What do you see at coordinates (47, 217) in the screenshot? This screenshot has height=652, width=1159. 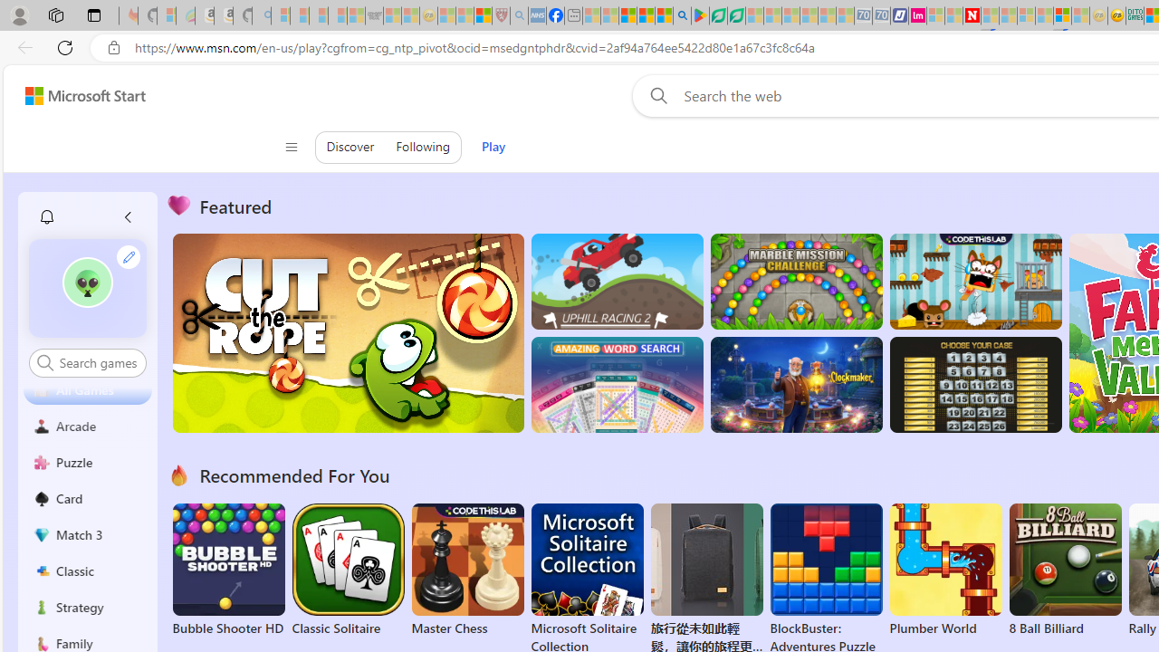 I see `Class: notification-item` at bounding box center [47, 217].